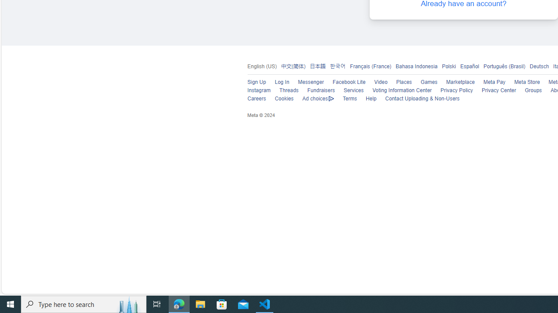 The image size is (558, 313). Describe the element at coordinates (314, 99) in the screenshot. I see `Ad choices` at that location.